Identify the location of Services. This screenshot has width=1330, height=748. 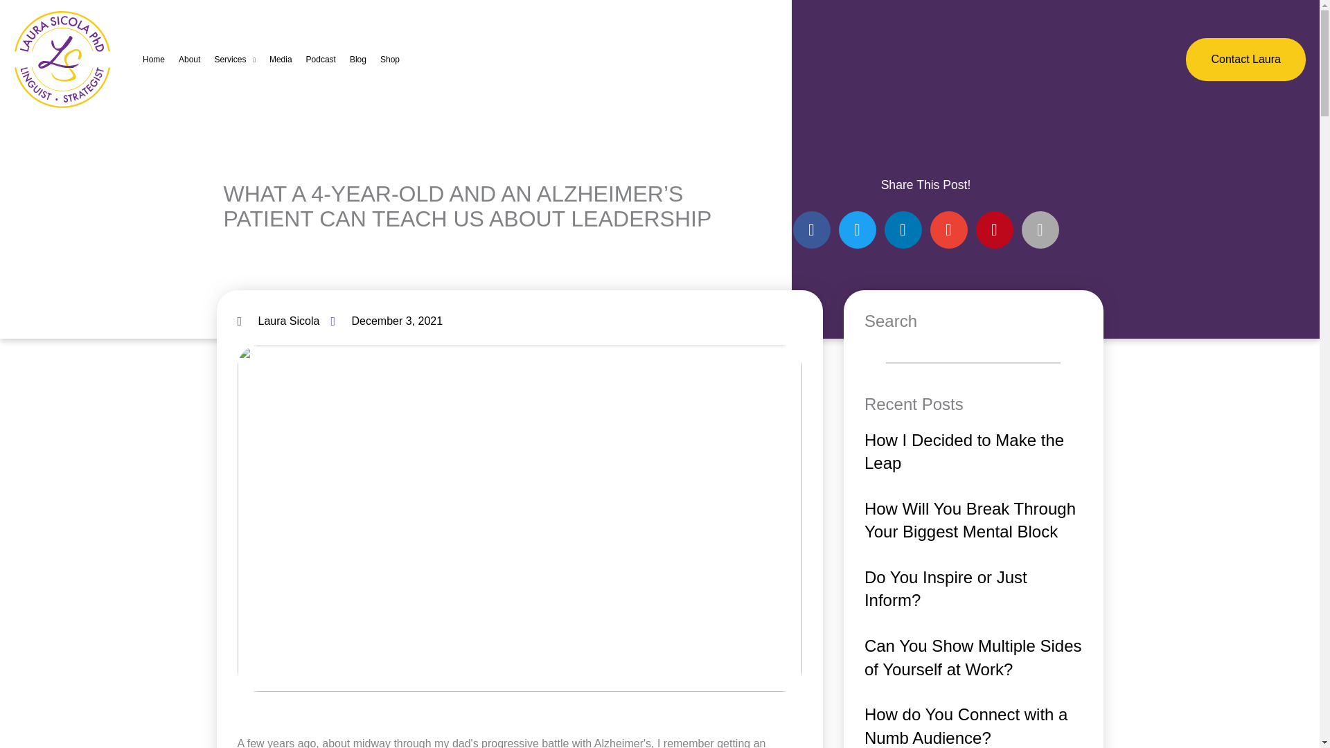
(234, 60).